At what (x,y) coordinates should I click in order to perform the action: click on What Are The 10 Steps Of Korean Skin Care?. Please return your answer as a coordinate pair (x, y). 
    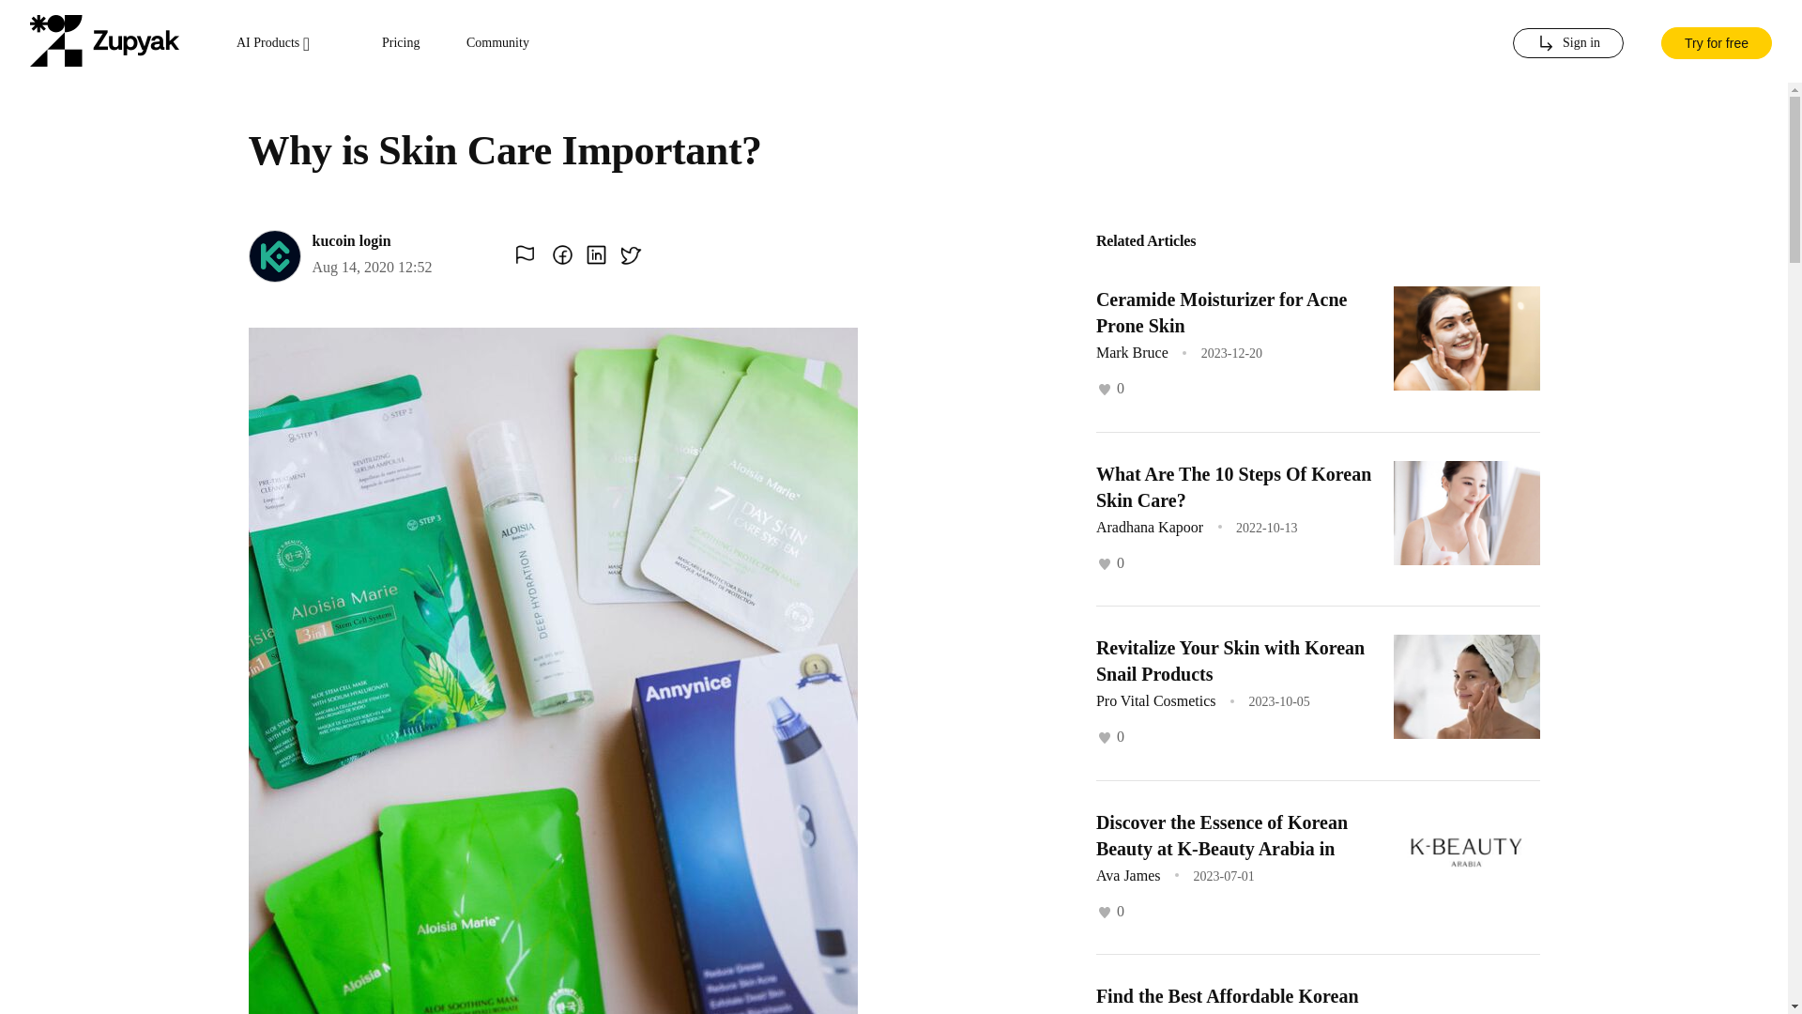
    Looking at the image, I should click on (1233, 486).